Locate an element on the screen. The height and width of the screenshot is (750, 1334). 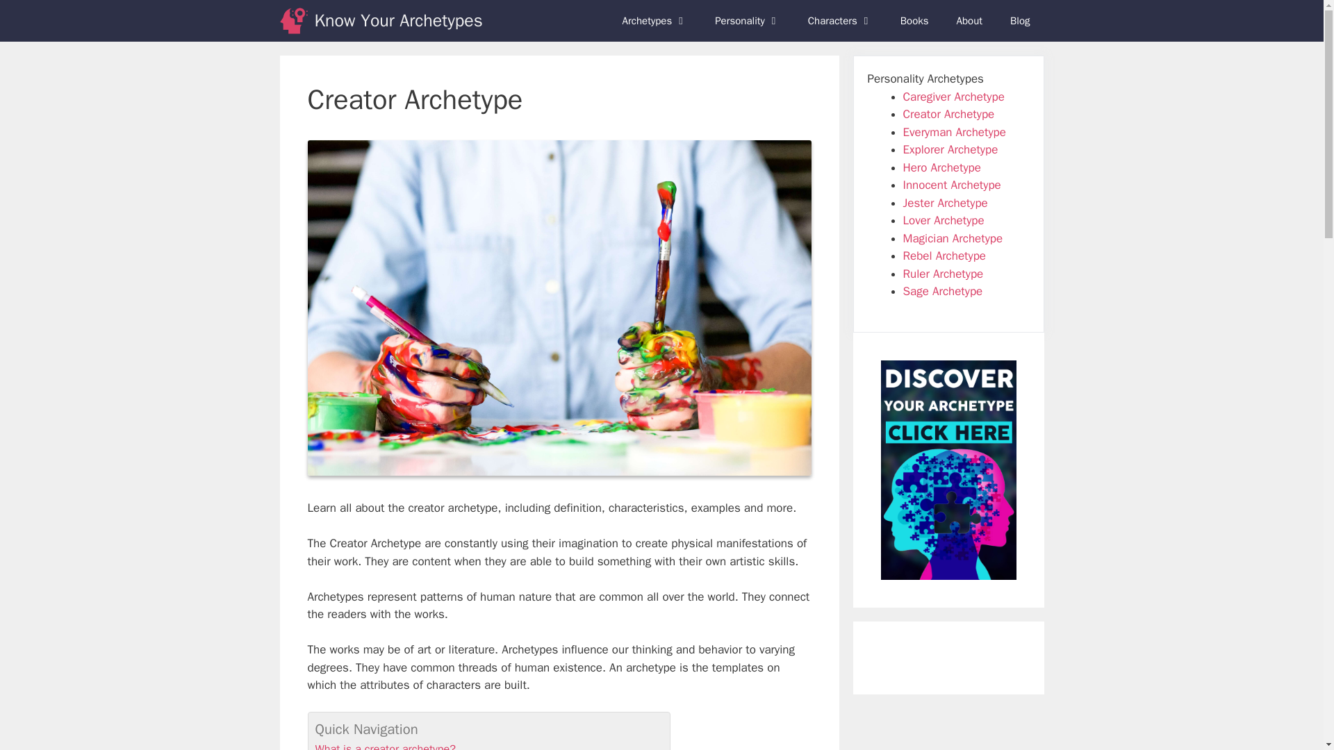
What is a creator archetype? is located at coordinates (385, 746).